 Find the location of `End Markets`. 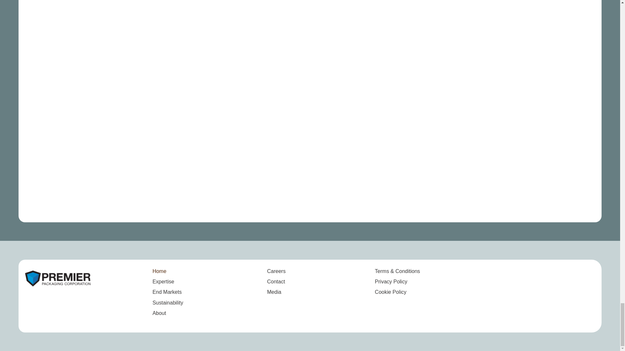

End Markets is located at coordinates (181, 292).